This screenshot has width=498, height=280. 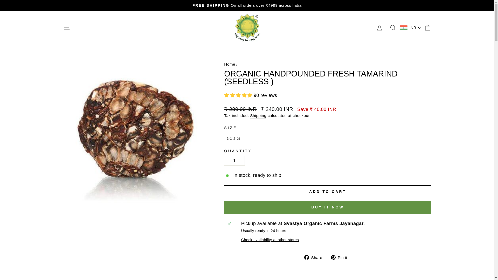 What do you see at coordinates (234, 161) in the screenshot?
I see `1` at bounding box center [234, 161].